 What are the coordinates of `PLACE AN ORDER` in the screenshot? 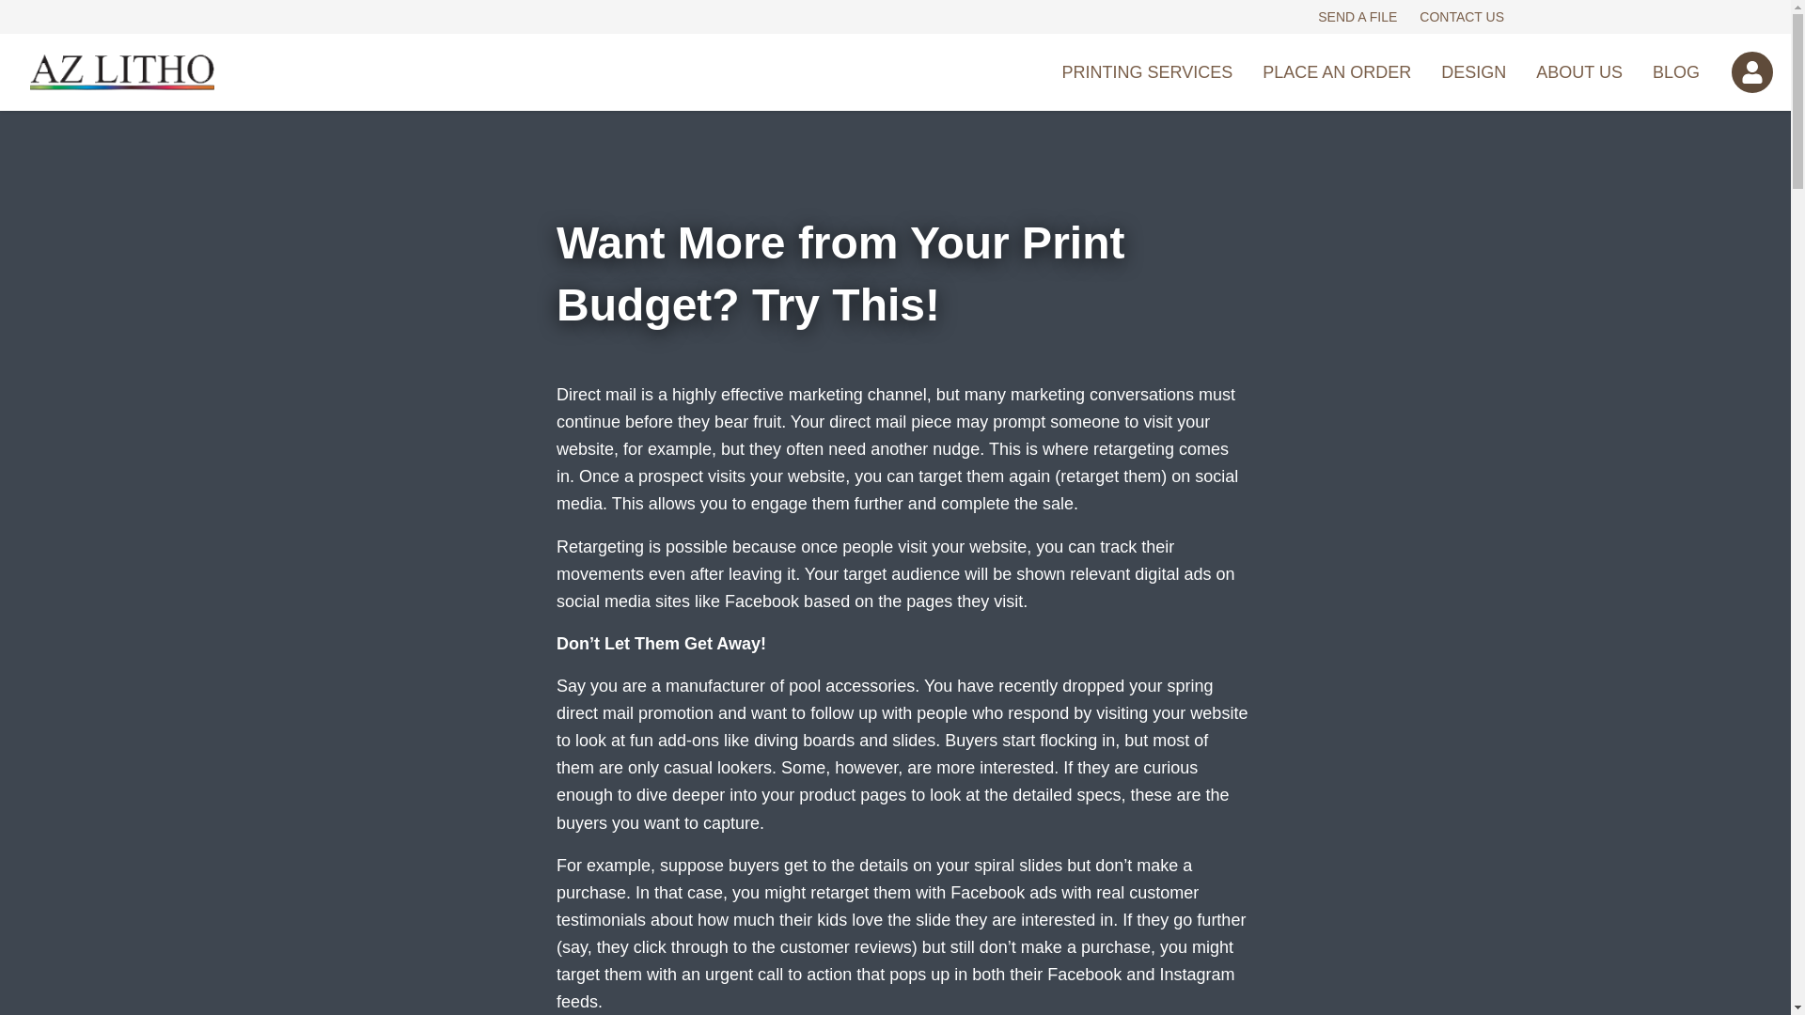 It's located at (1337, 72).